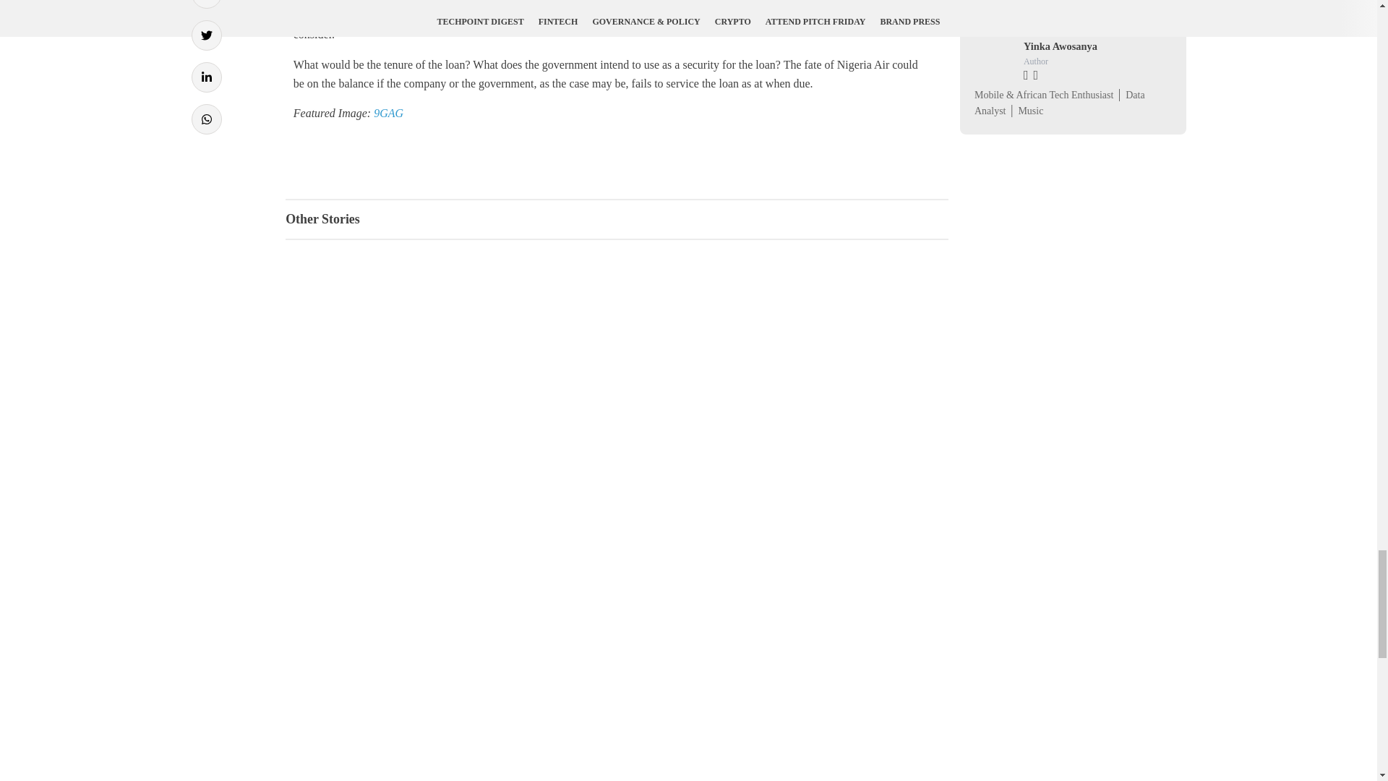 The image size is (1388, 781). What do you see at coordinates (388, 113) in the screenshot?
I see `9GAG` at bounding box center [388, 113].